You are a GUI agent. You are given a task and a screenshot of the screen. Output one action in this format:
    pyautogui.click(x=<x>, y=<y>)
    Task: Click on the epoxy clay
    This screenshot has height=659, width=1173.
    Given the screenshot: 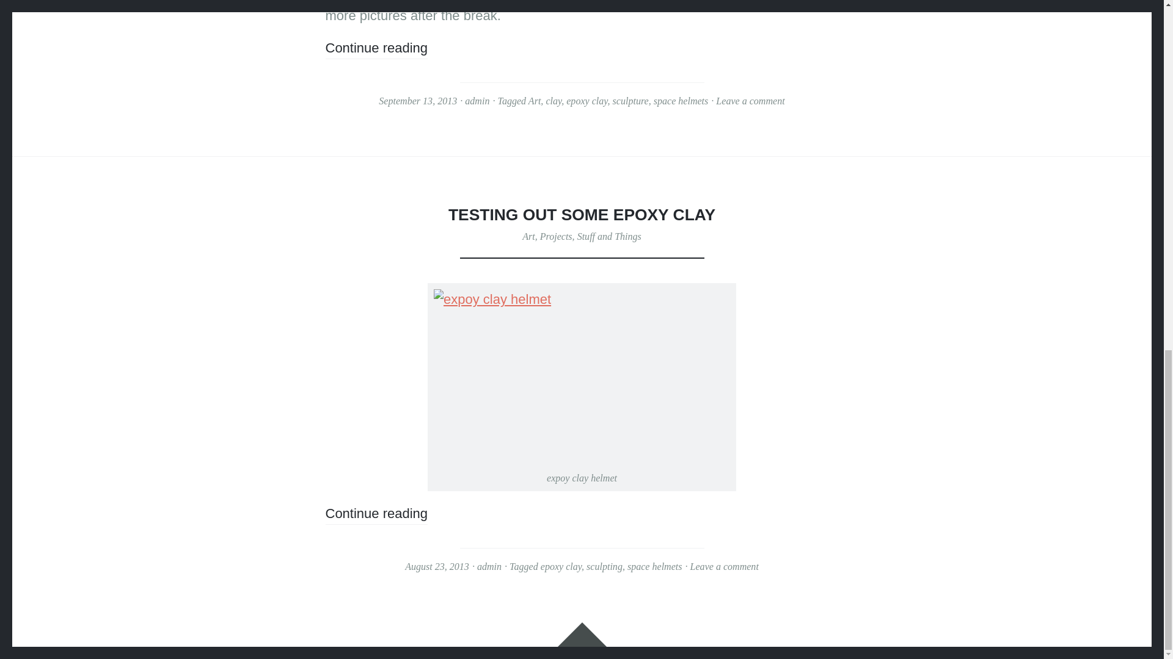 What is the action you would take?
    pyautogui.click(x=586, y=100)
    